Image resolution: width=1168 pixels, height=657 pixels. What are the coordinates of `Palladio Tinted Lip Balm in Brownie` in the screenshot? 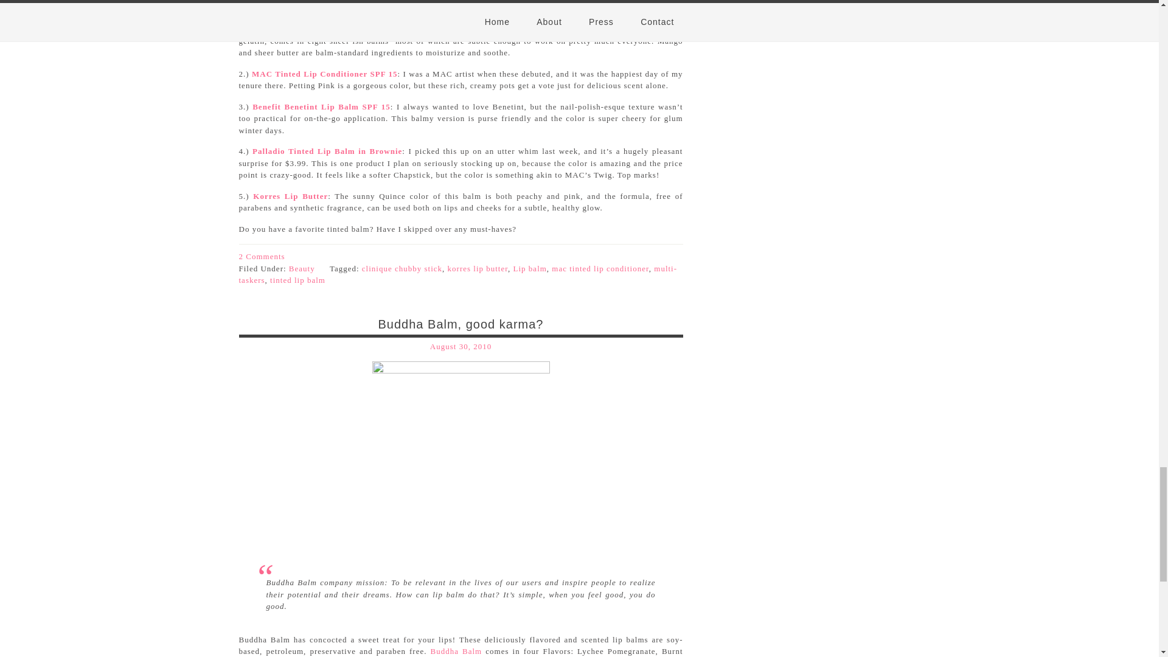 It's located at (327, 151).